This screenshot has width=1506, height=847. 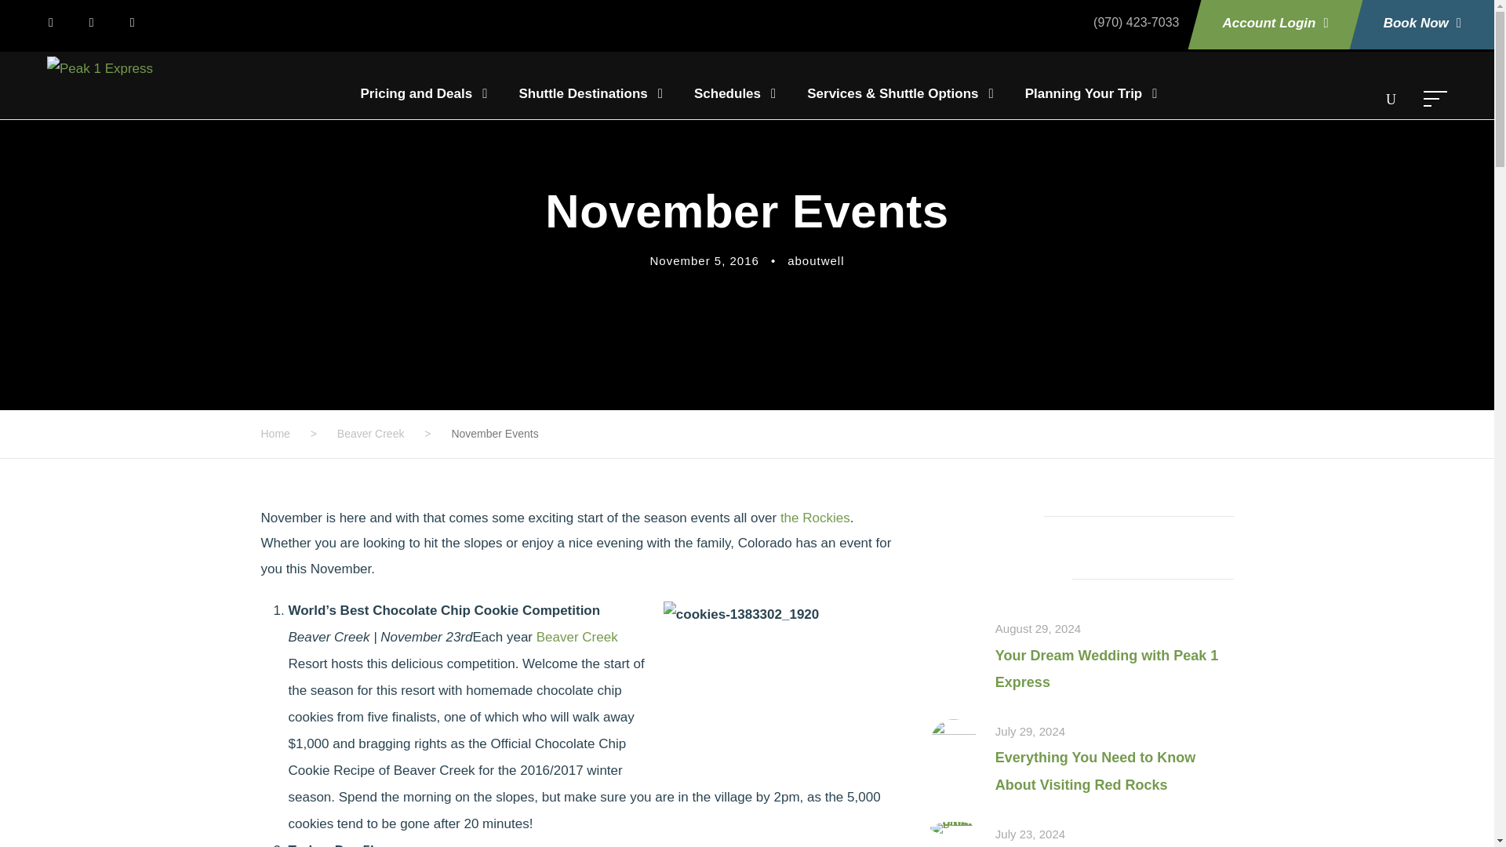 I want to click on Go to Peak 1 Express., so click(x=275, y=433).